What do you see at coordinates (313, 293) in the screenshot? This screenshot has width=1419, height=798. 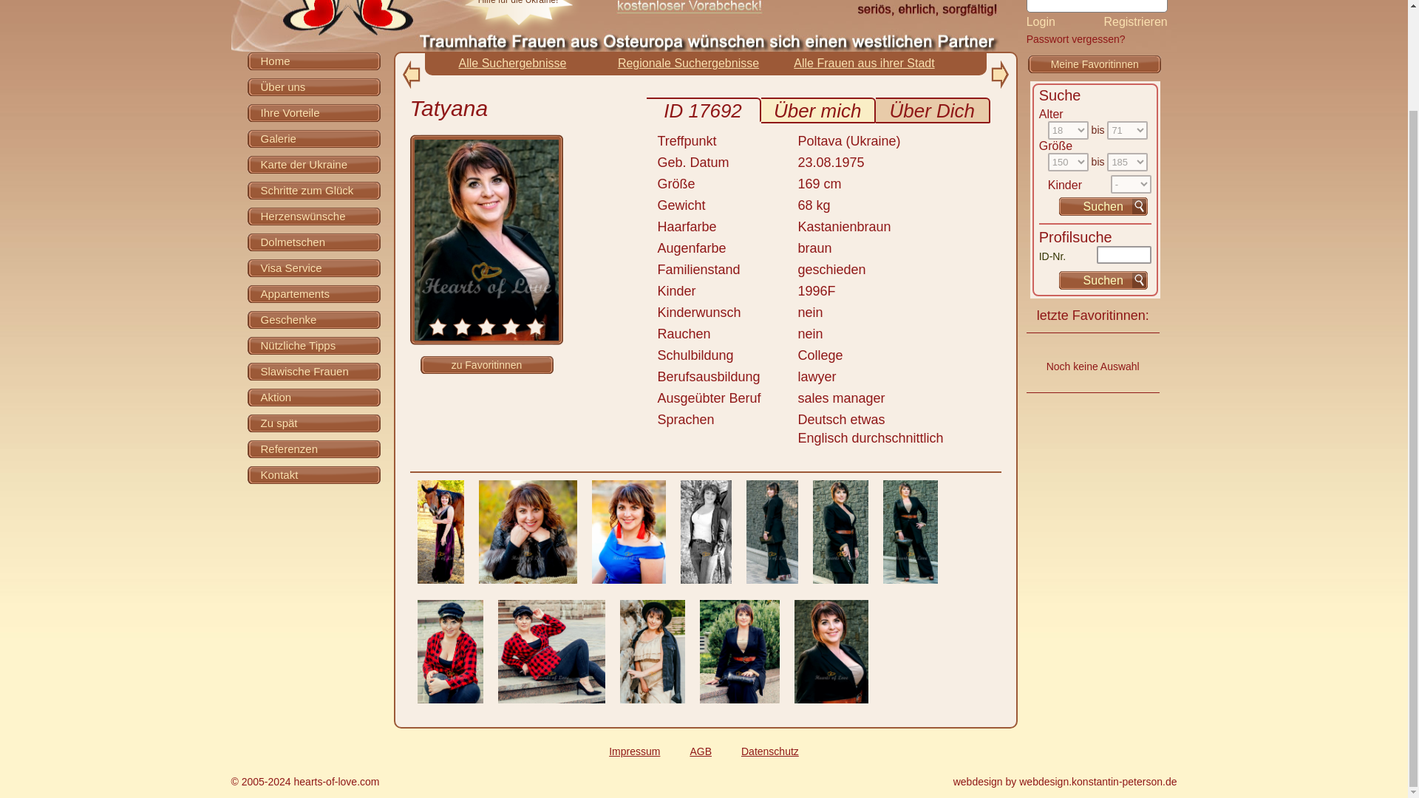 I see `Appartements` at bounding box center [313, 293].